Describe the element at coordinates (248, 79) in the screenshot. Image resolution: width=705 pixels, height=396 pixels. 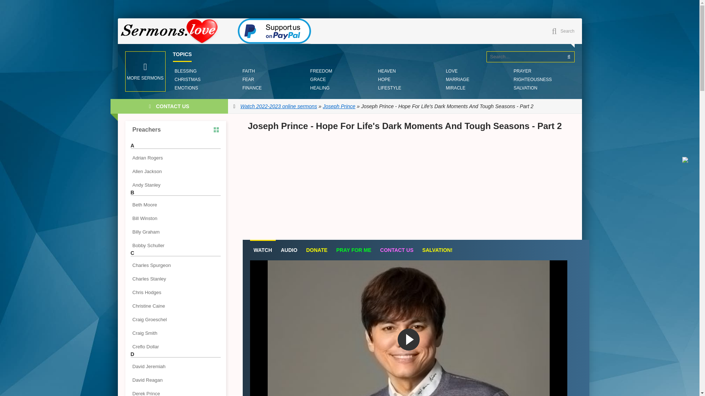
I see `FEAR` at that location.